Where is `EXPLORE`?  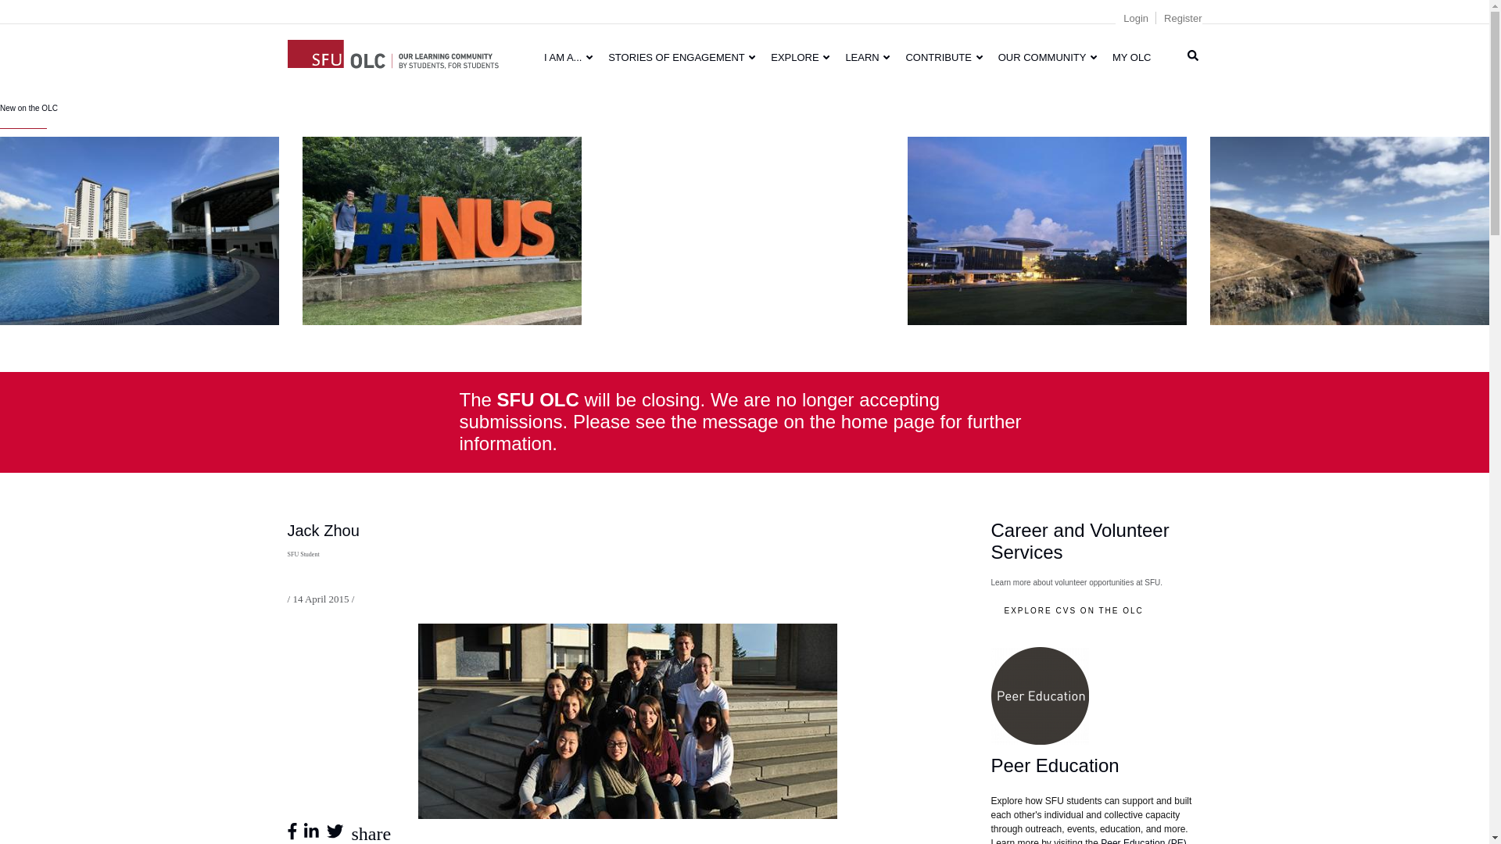
EXPLORE is located at coordinates (800, 57).